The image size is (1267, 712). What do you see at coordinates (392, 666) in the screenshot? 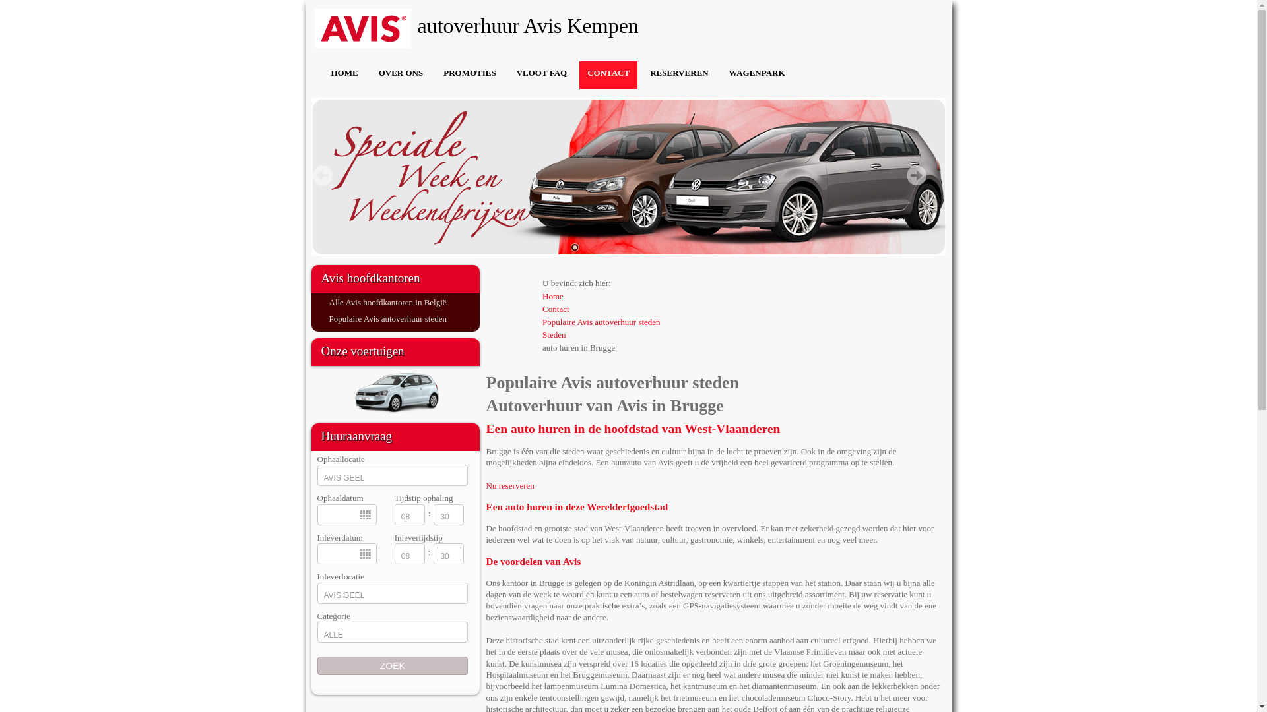
I see `Zoek` at bounding box center [392, 666].